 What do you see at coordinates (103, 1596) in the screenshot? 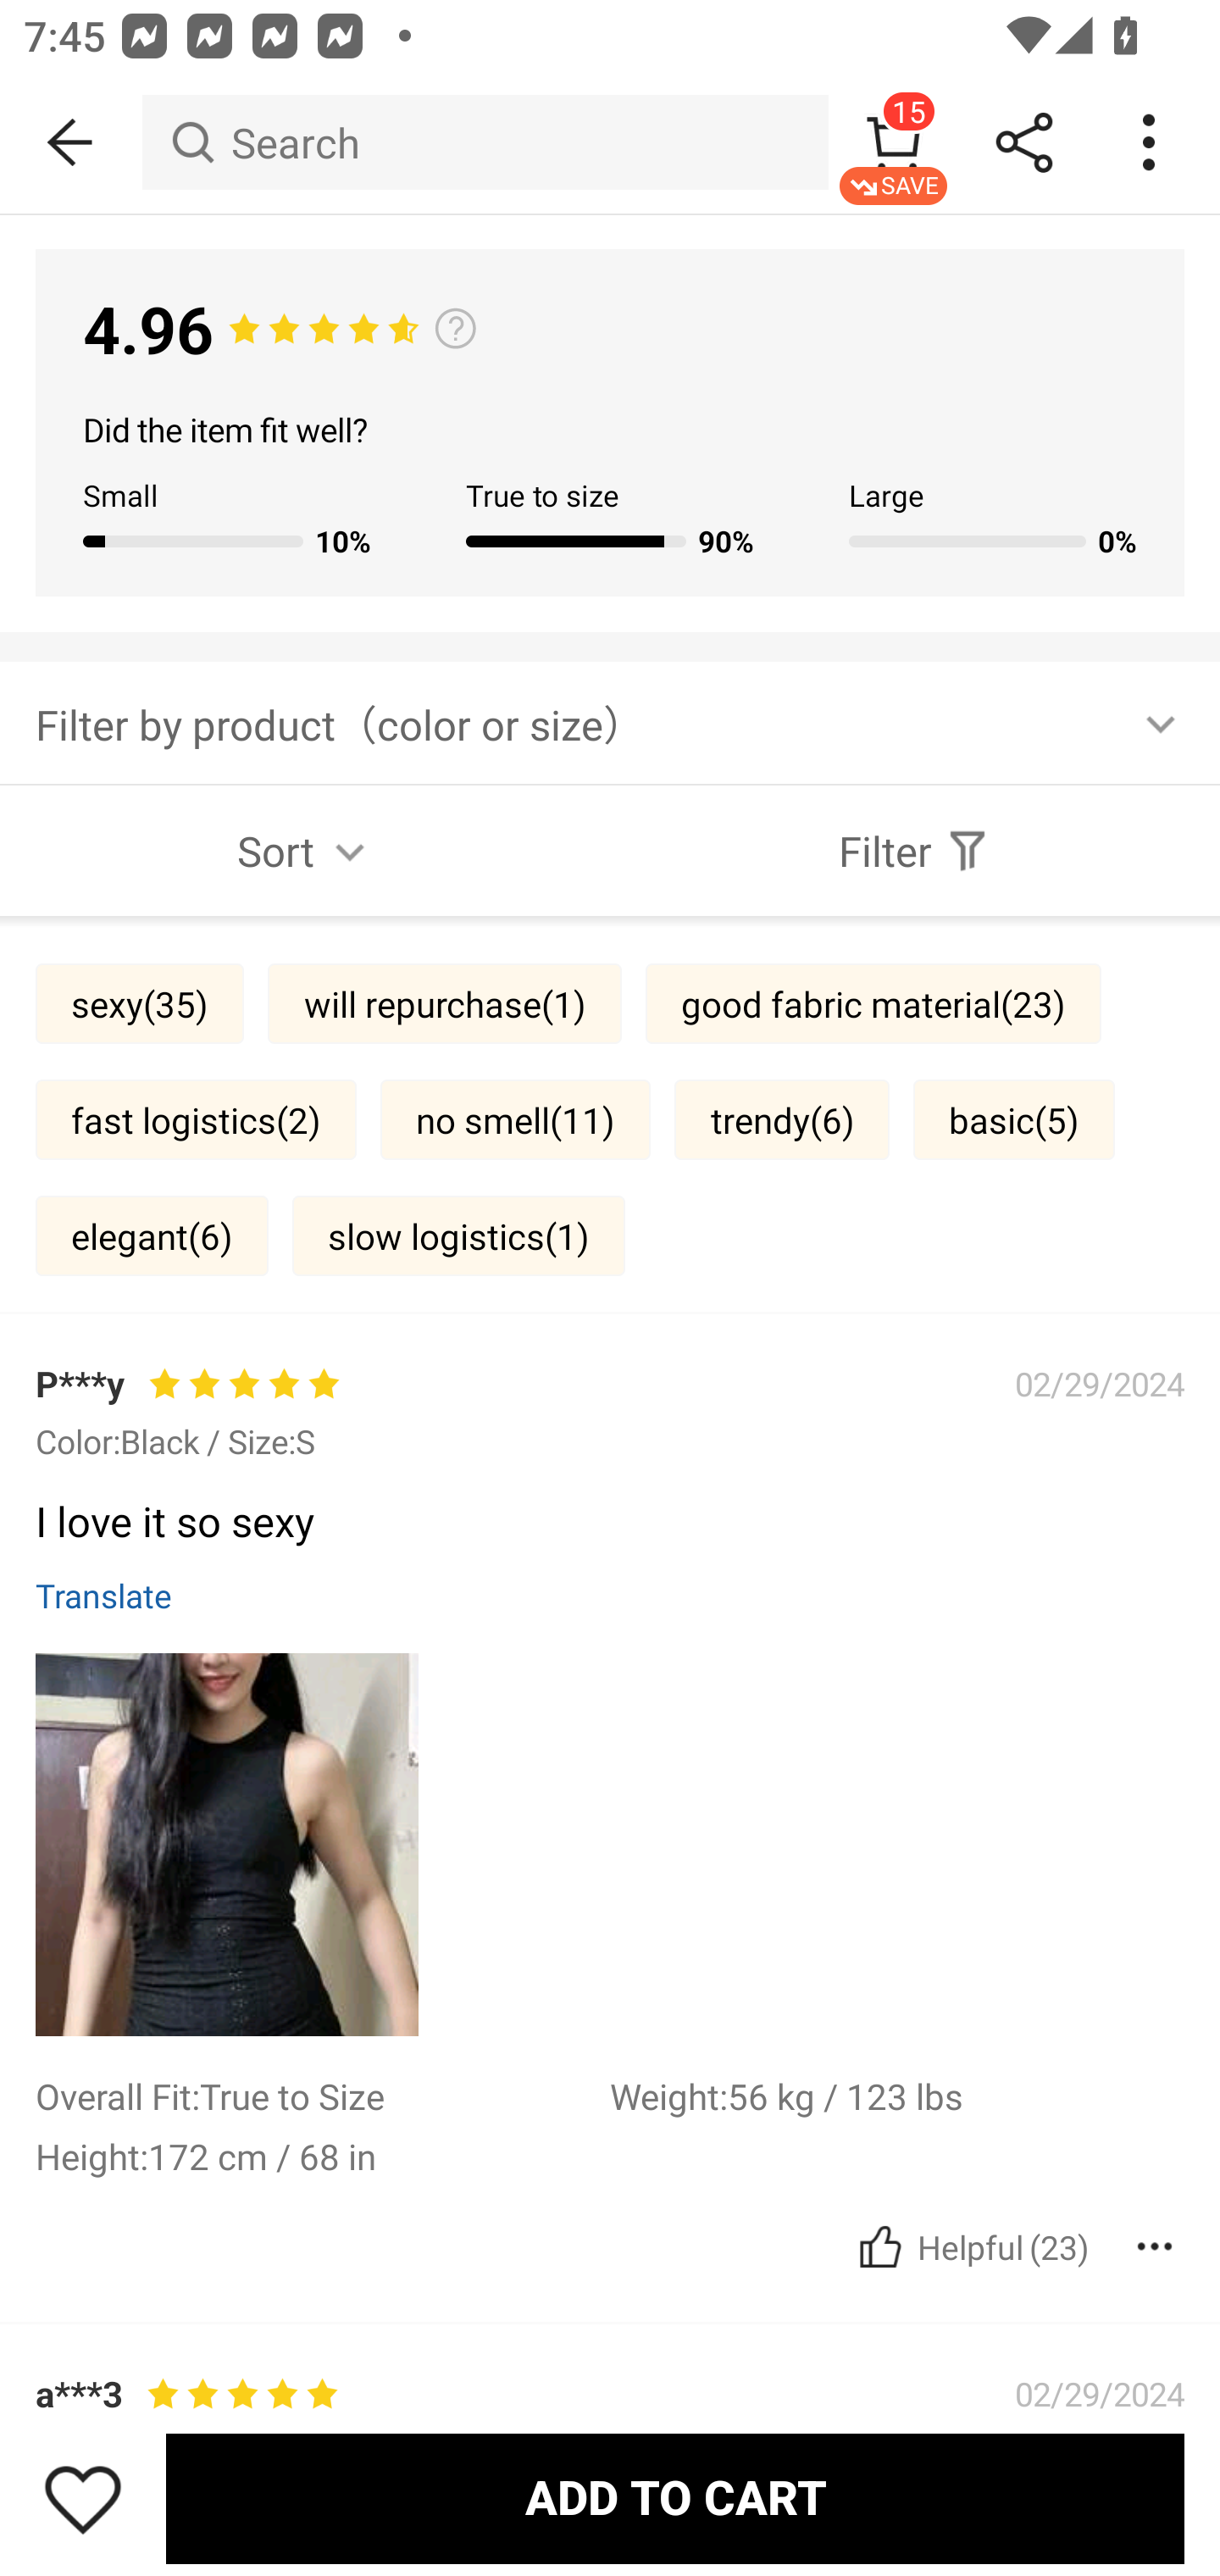
I see `Translate` at bounding box center [103, 1596].